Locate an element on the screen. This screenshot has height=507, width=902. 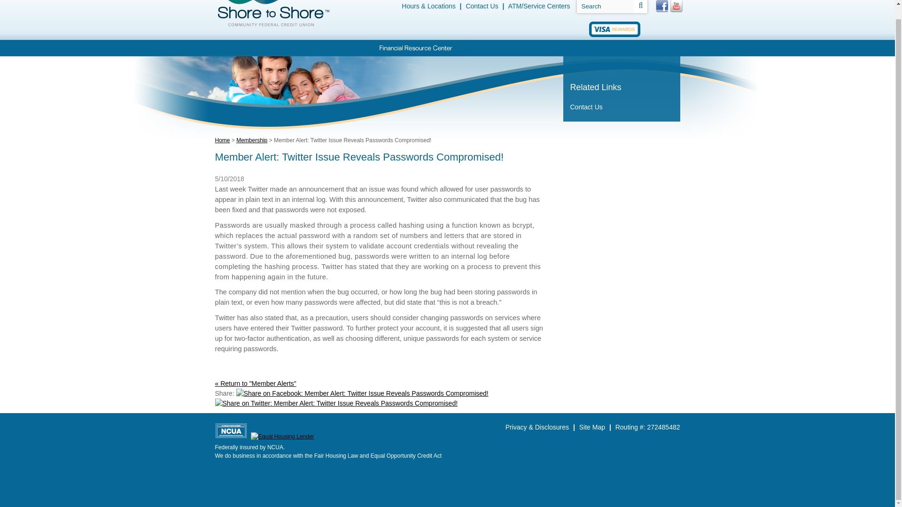
Membership is located at coordinates (559, 48).